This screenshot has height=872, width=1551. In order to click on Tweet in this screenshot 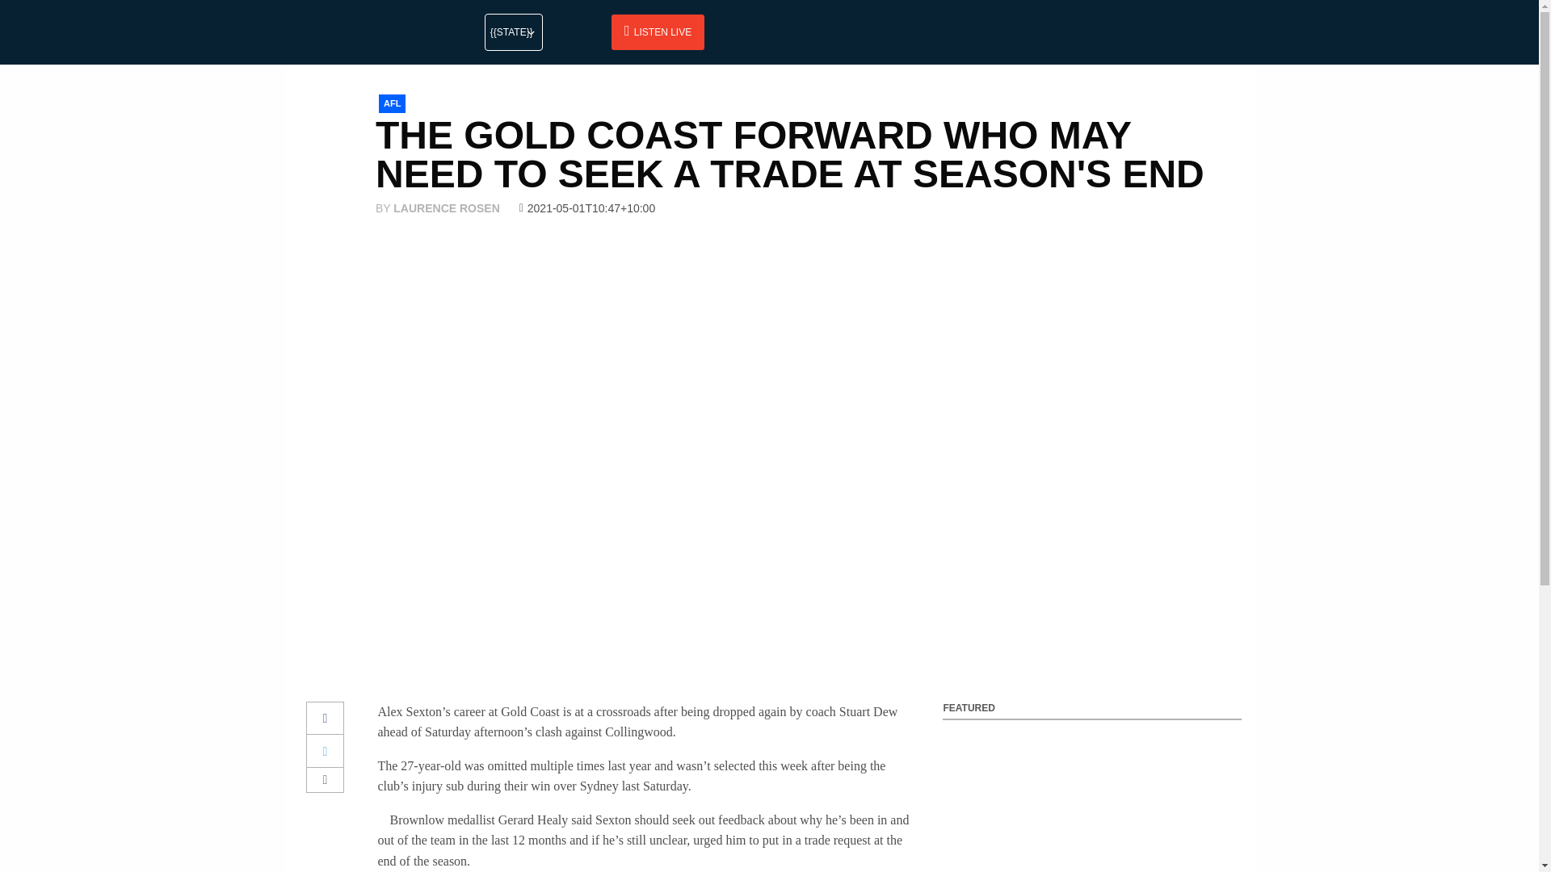, I will do `click(326, 751)`.